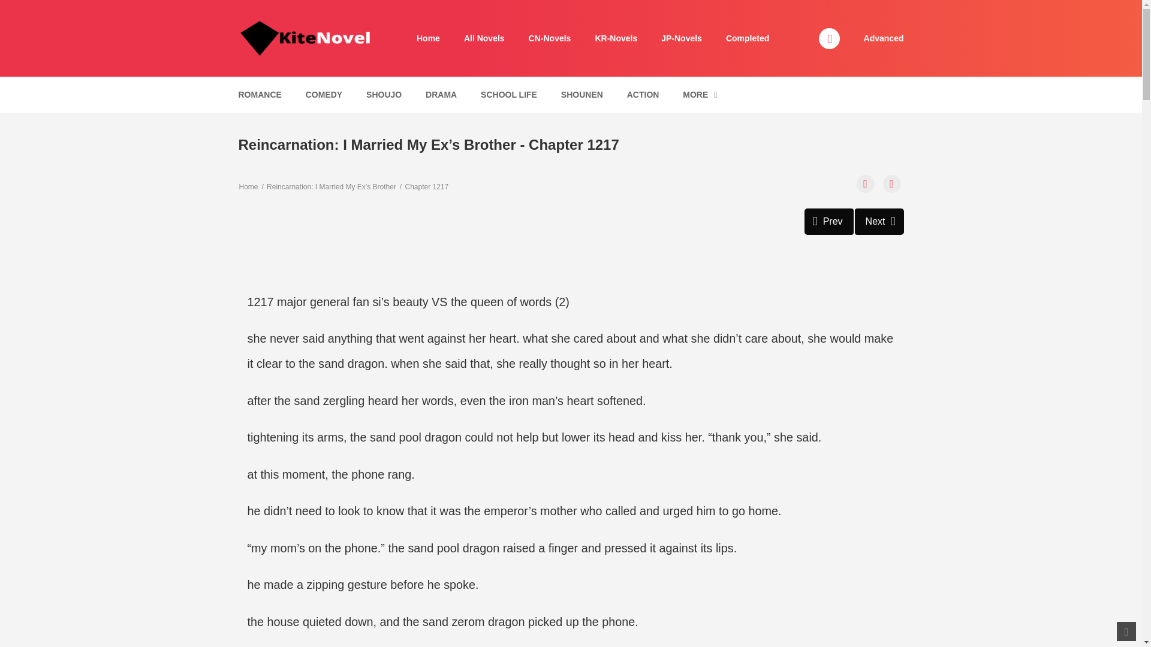 The height and width of the screenshot is (647, 1151). I want to click on KiteNovel, so click(582, 95).